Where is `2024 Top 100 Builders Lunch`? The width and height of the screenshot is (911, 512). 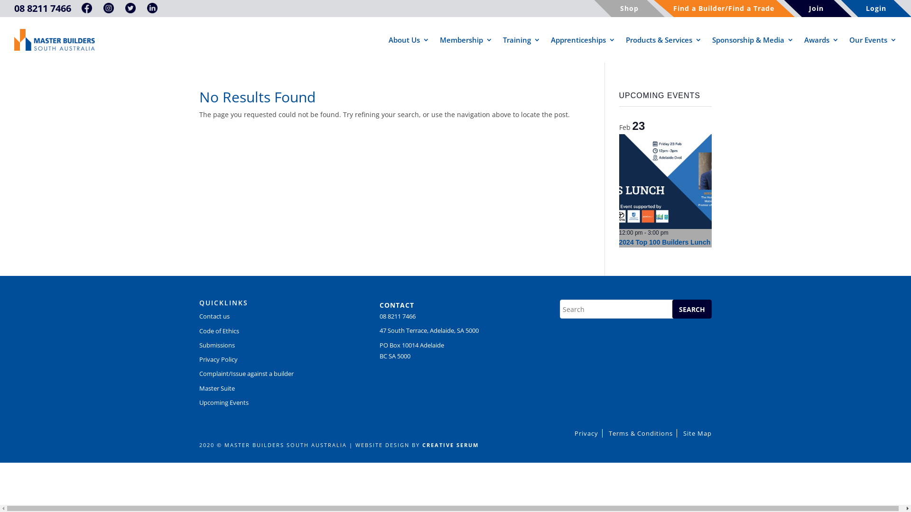 2024 Top 100 Builders Lunch is located at coordinates (665, 243).